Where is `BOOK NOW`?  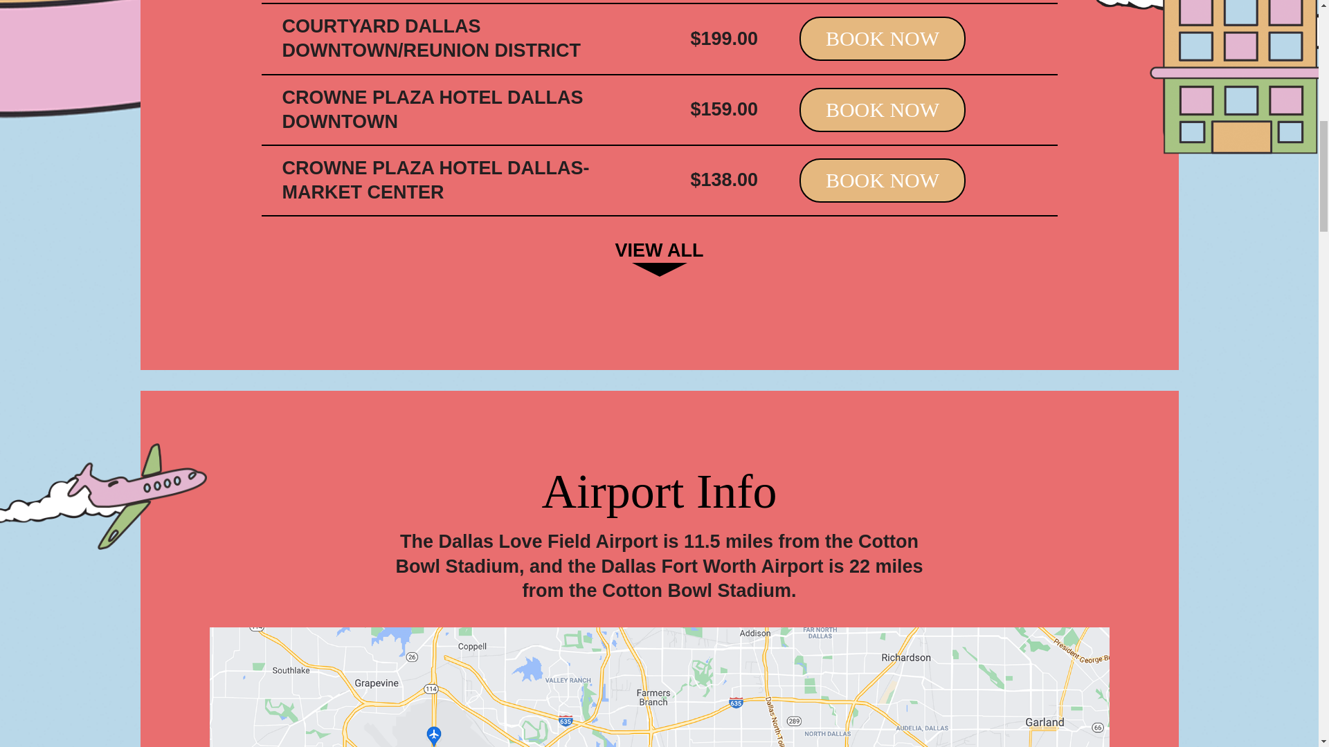
BOOK NOW is located at coordinates (883, 38).